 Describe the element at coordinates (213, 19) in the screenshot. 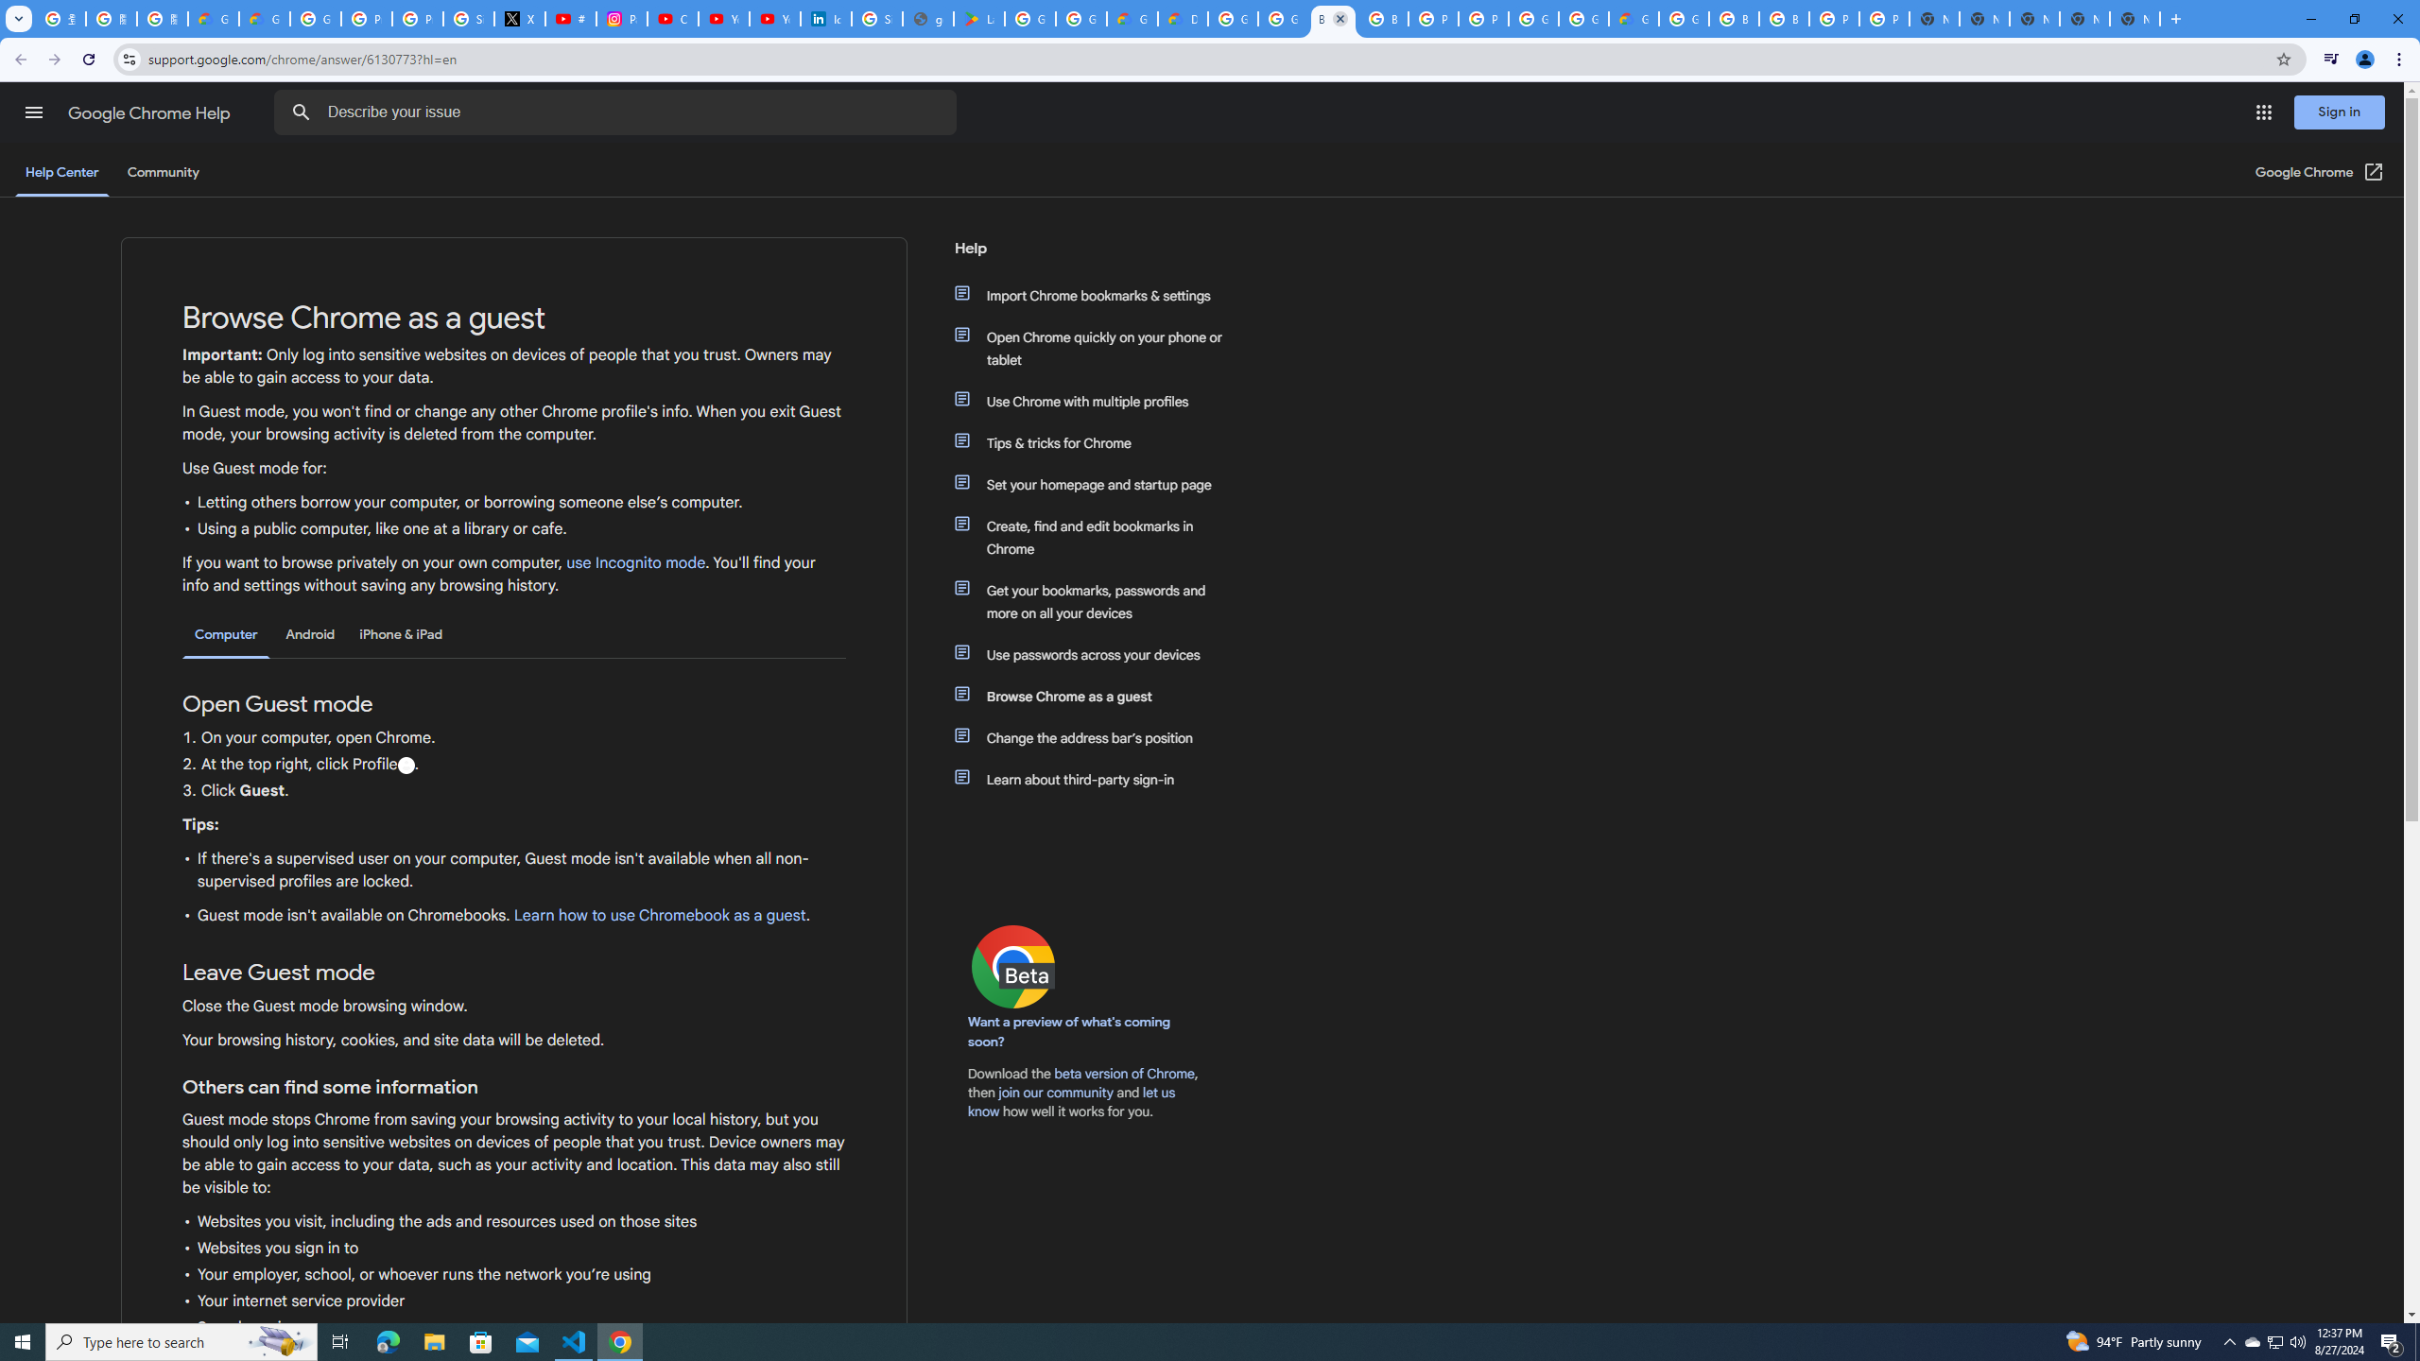

I see `Google Cloud Privacy Notice` at that location.